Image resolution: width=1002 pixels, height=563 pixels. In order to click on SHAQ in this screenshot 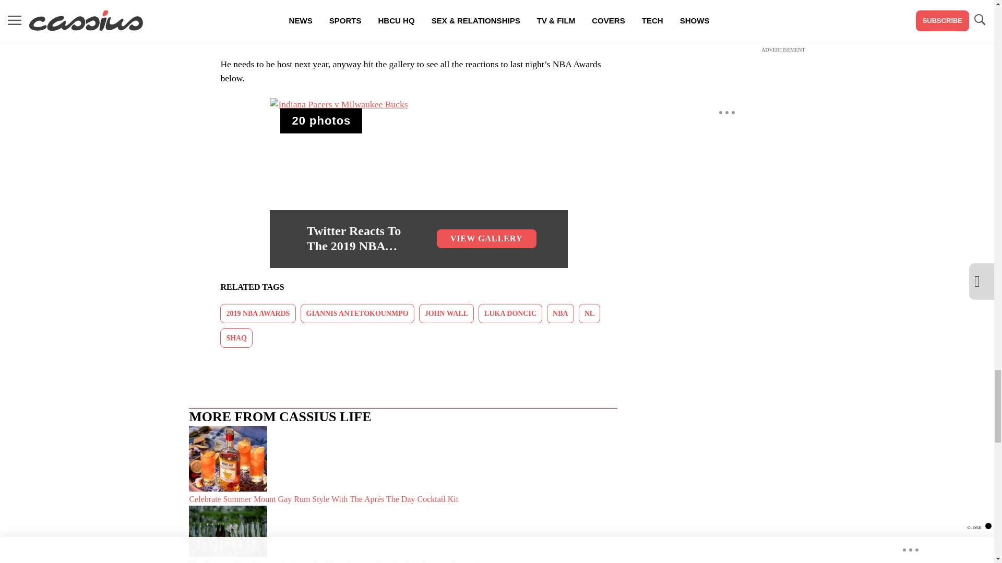, I will do `click(236, 338)`.